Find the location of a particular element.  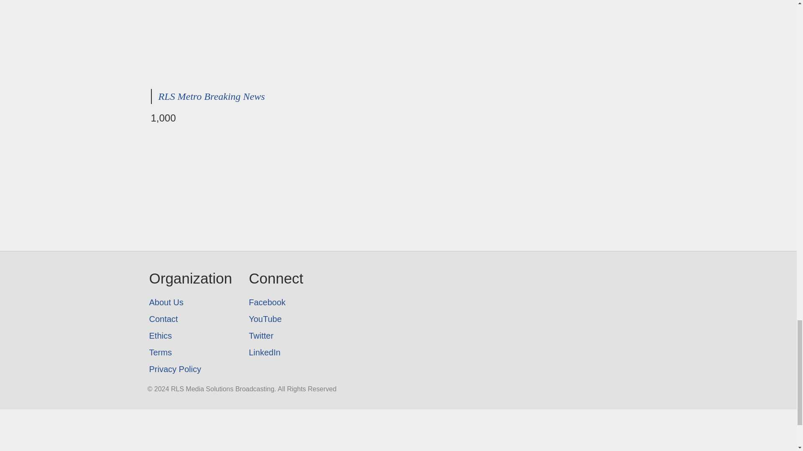

Advertisement is located at coordinates (398, 41).